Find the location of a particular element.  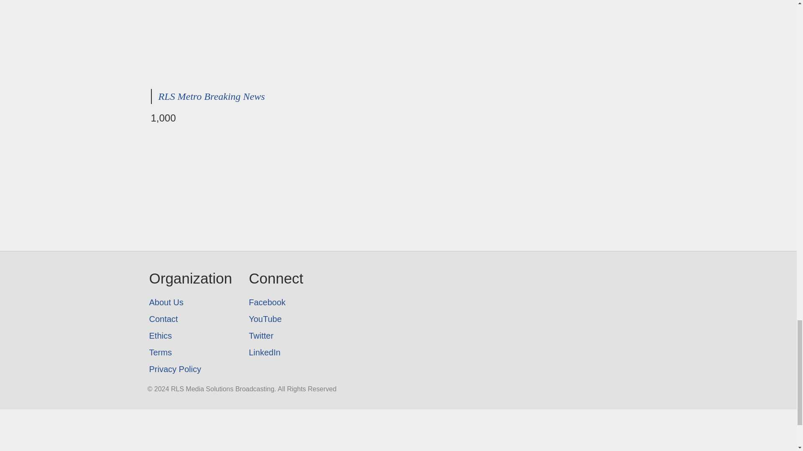

Advertisement is located at coordinates (398, 41).